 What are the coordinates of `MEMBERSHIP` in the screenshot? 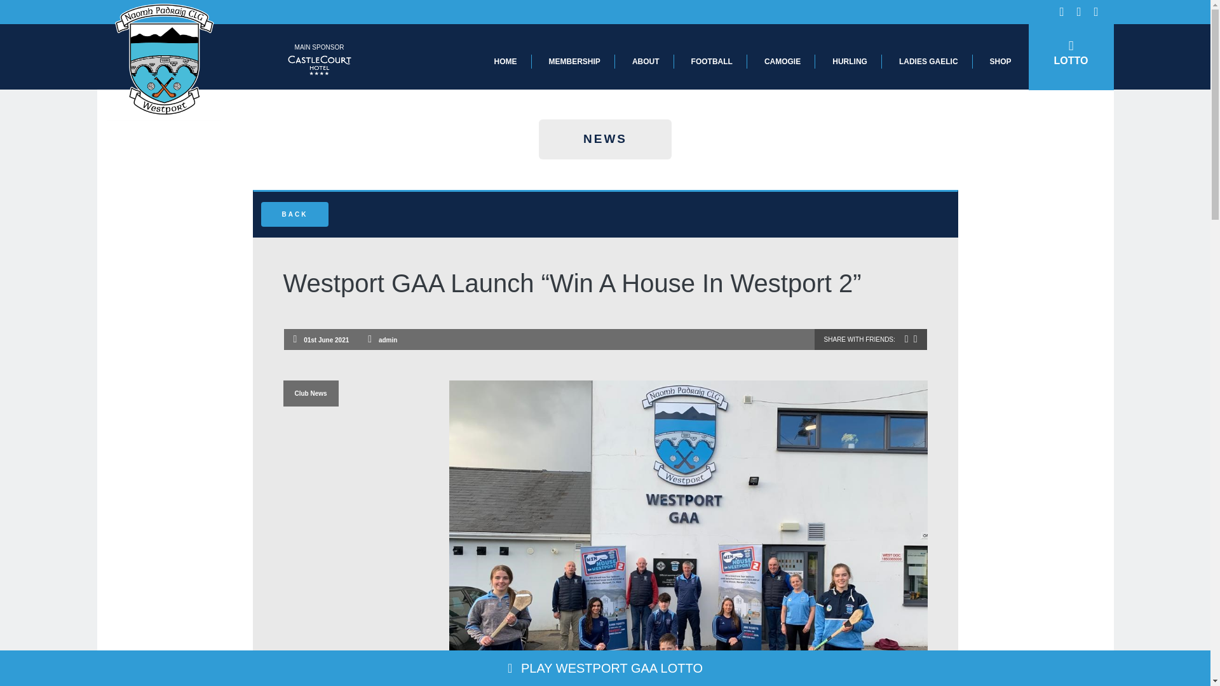 It's located at (574, 61).